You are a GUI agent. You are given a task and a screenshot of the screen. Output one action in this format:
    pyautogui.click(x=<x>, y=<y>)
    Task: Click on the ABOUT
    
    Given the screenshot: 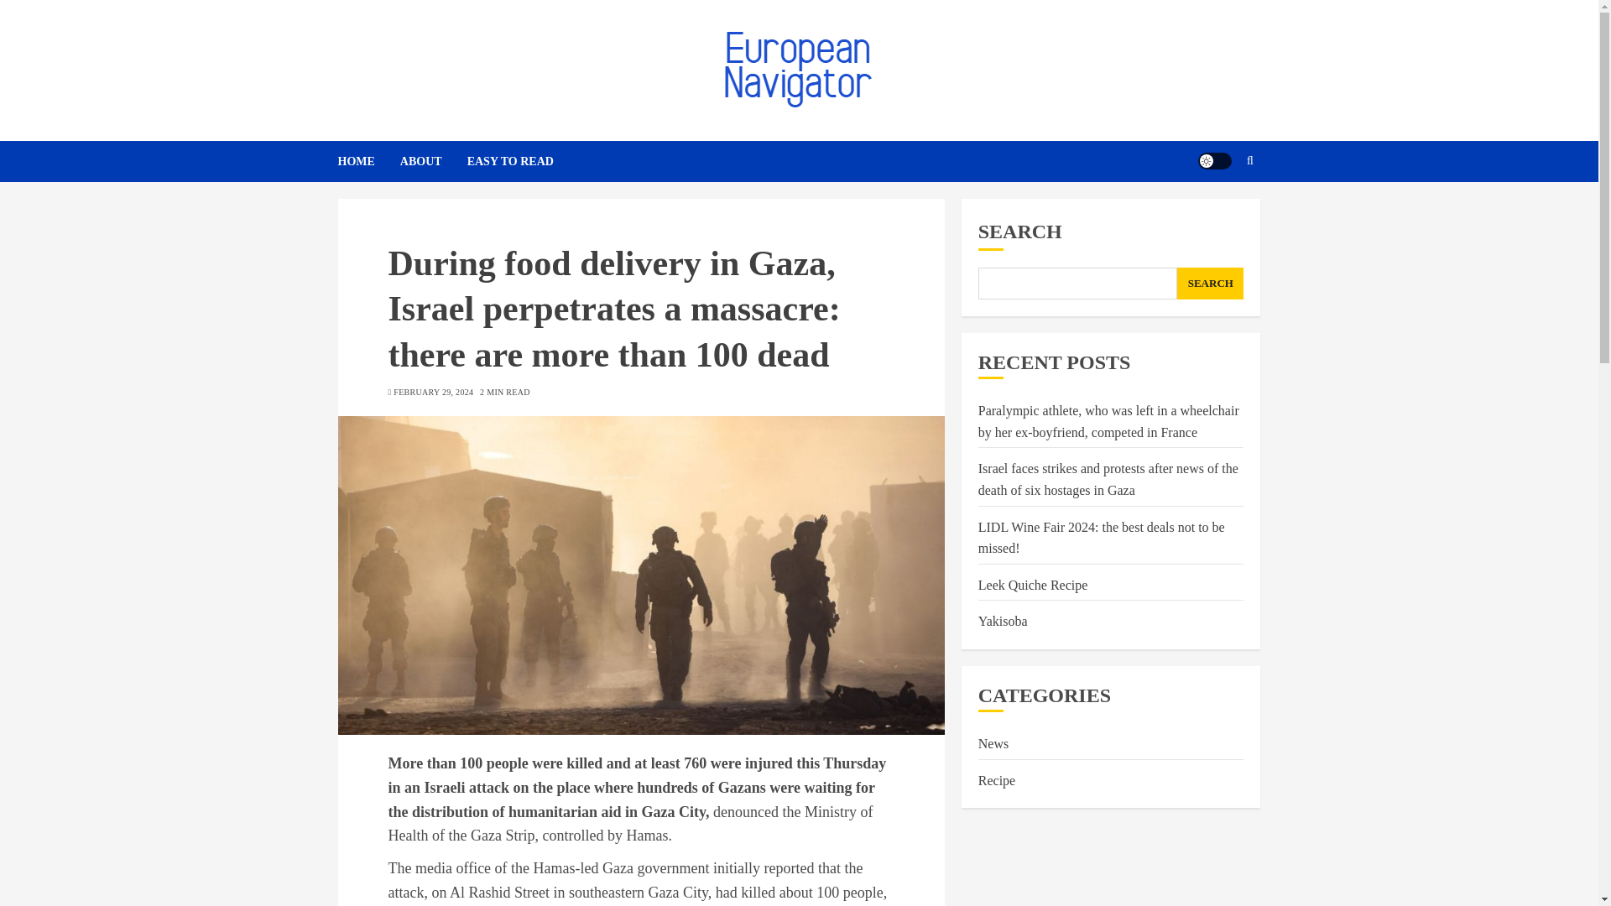 What is the action you would take?
    pyautogui.click(x=433, y=161)
    